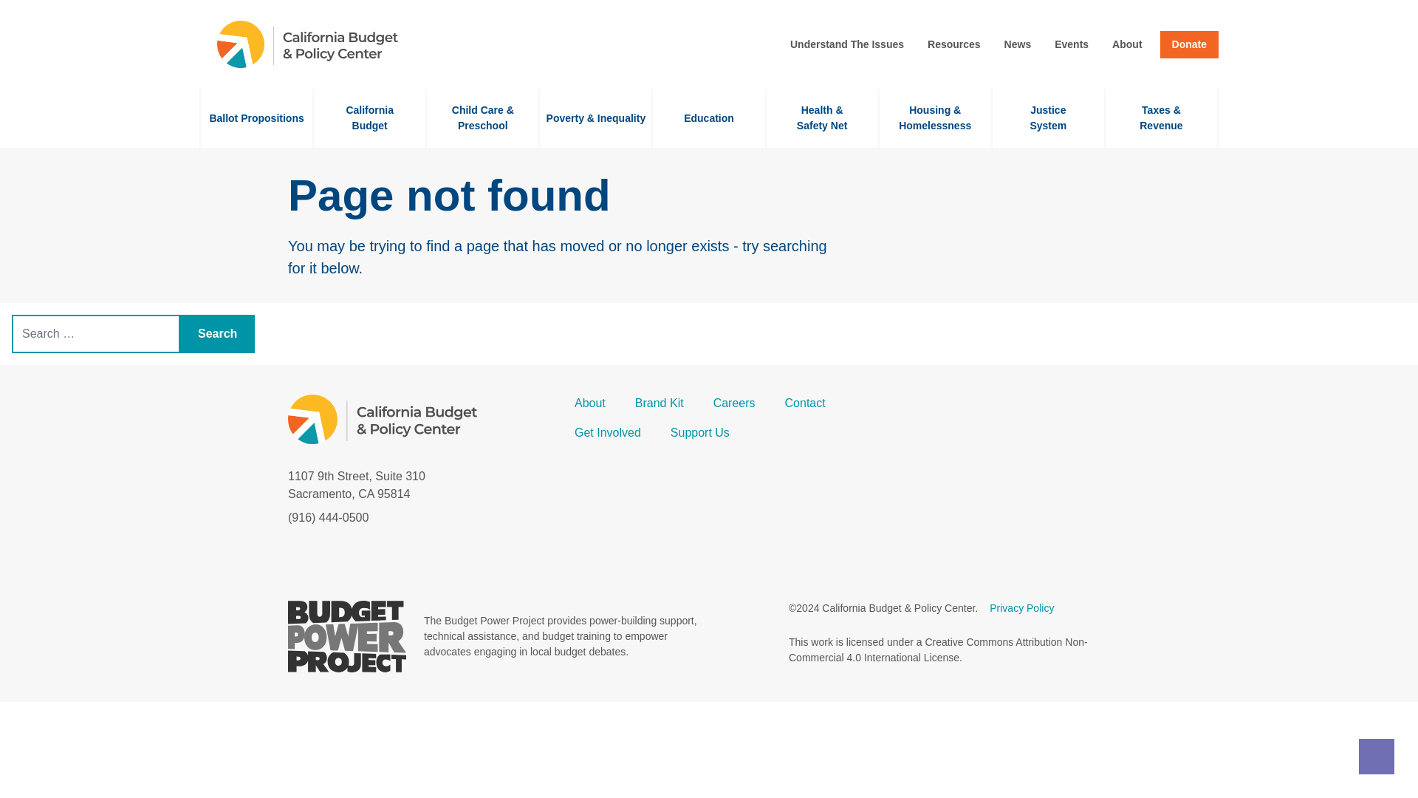 This screenshot has width=1418, height=798. Describe the element at coordinates (256, 117) in the screenshot. I see `Education` at that location.